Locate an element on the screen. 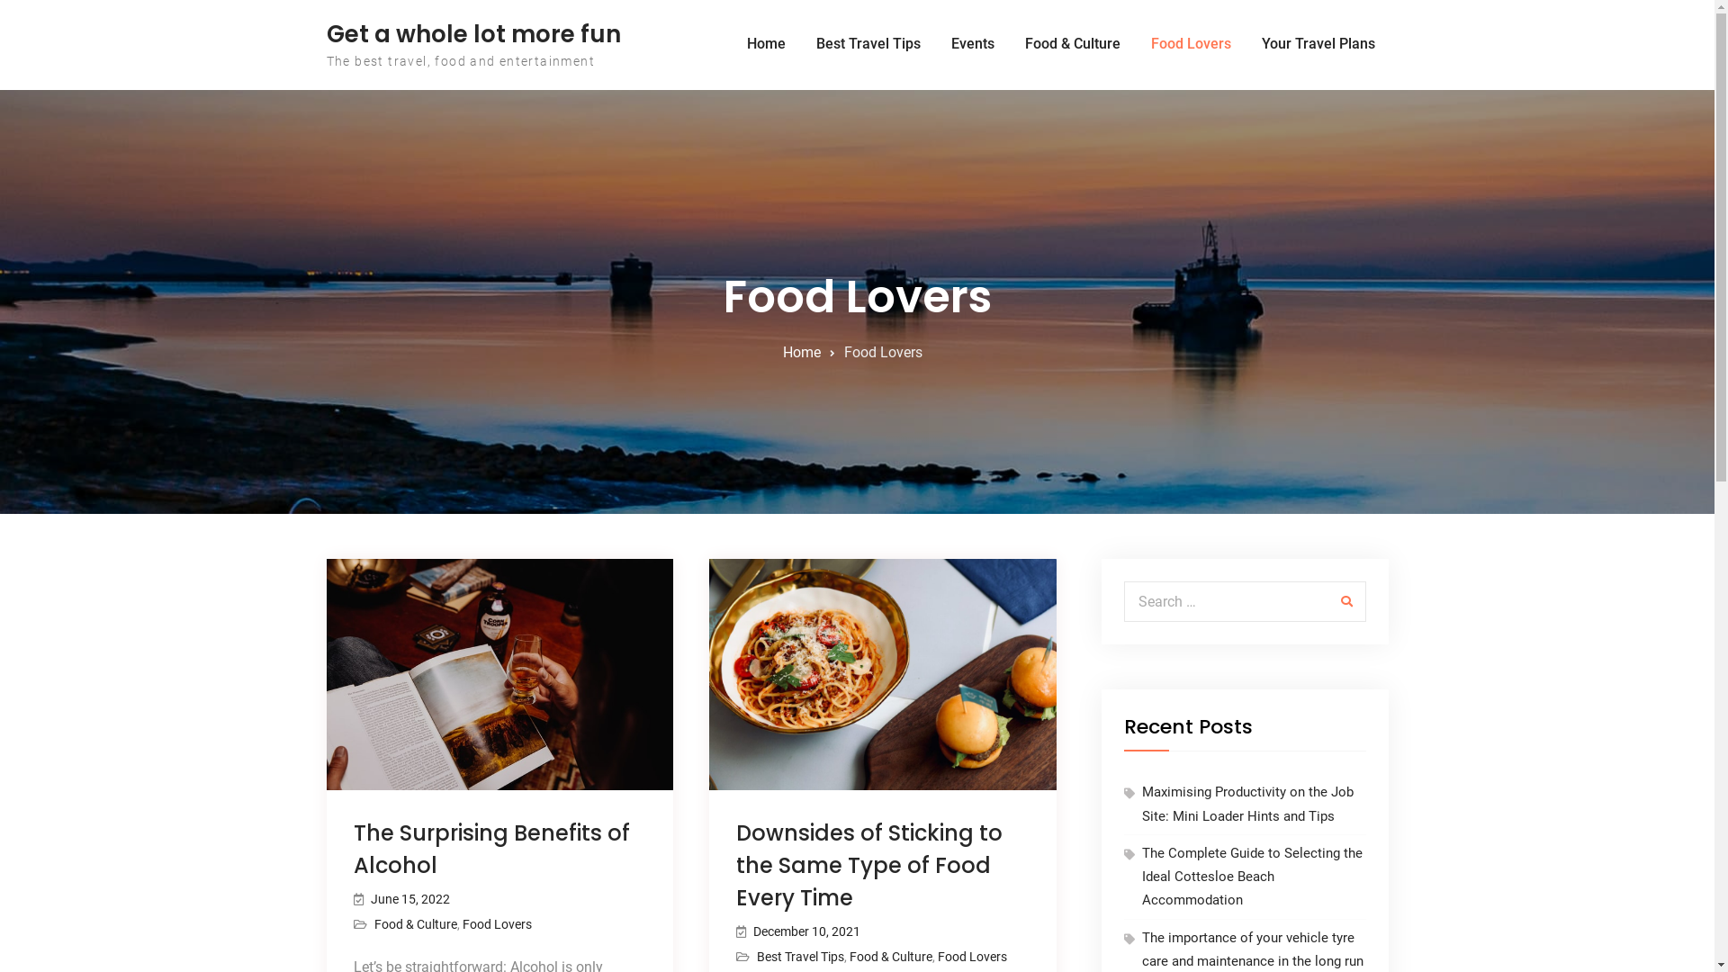 Image resolution: width=1728 pixels, height=972 pixels. Events is located at coordinates (973, 44).